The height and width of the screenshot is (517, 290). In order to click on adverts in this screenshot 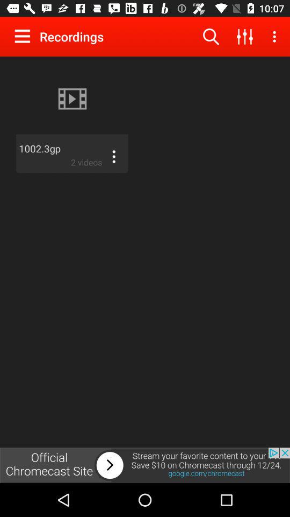, I will do `click(145, 465)`.